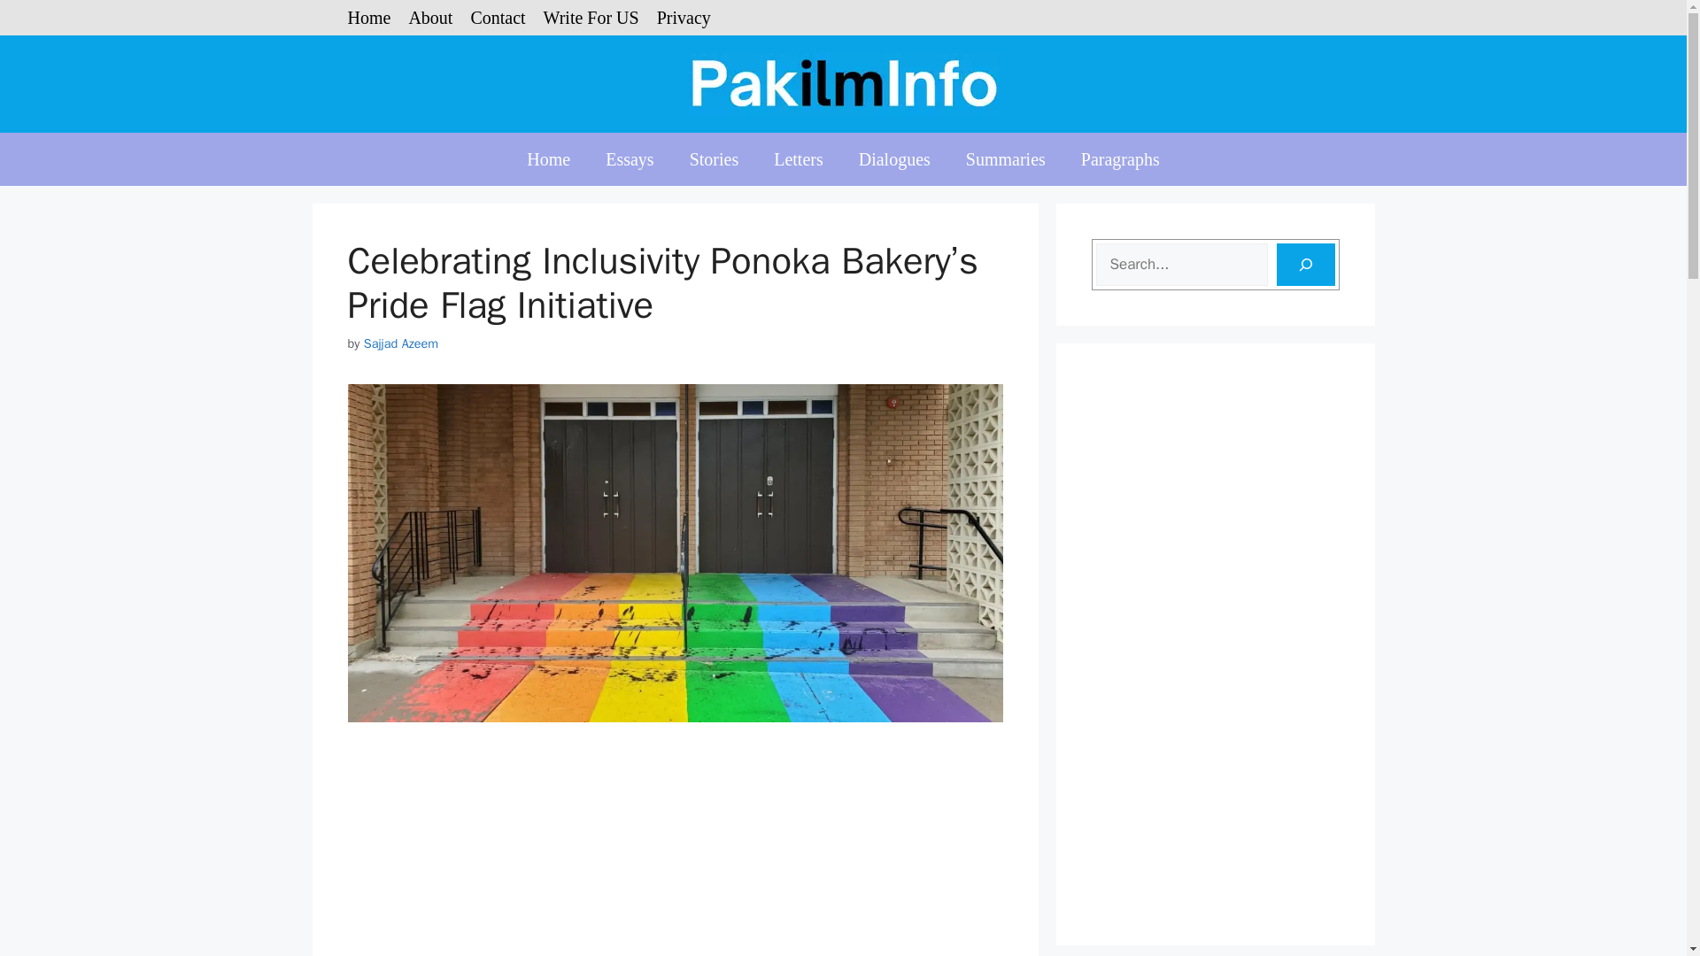  What do you see at coordinates (894, 159) in the screenshot?
I see `Dialogues` at bounding box center [894, 159].